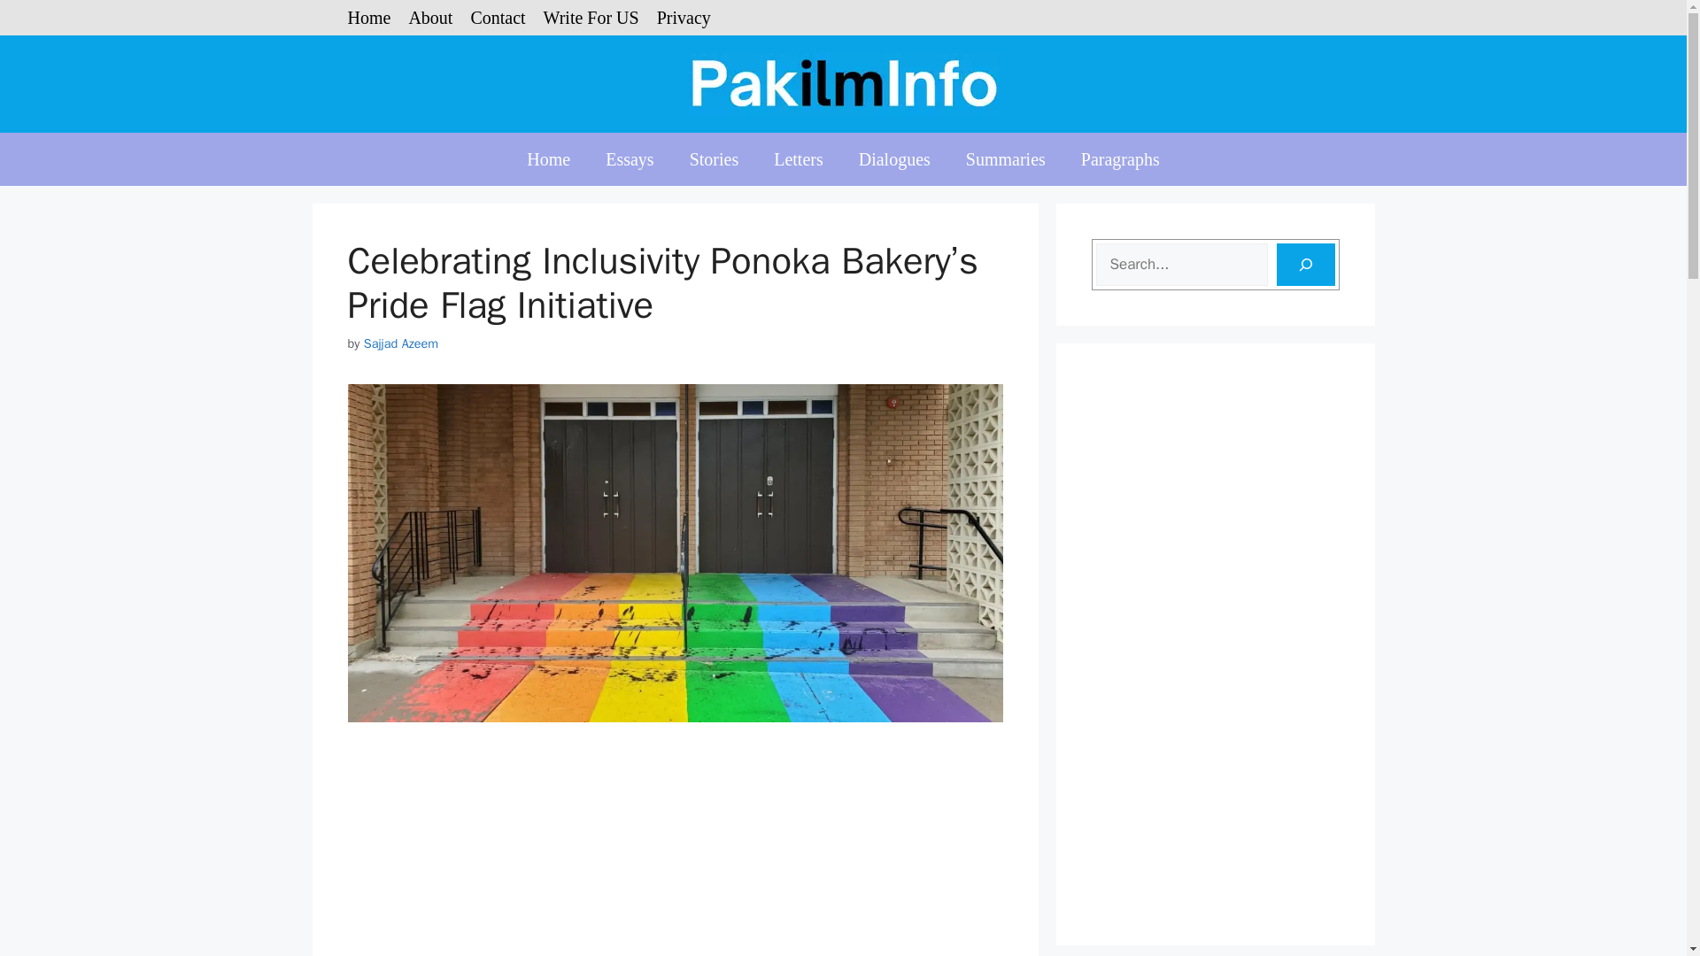  What do you see at coordinates (894, 159) in the screenshot?
I see `Dialogues` at bounding box center [894, 159].